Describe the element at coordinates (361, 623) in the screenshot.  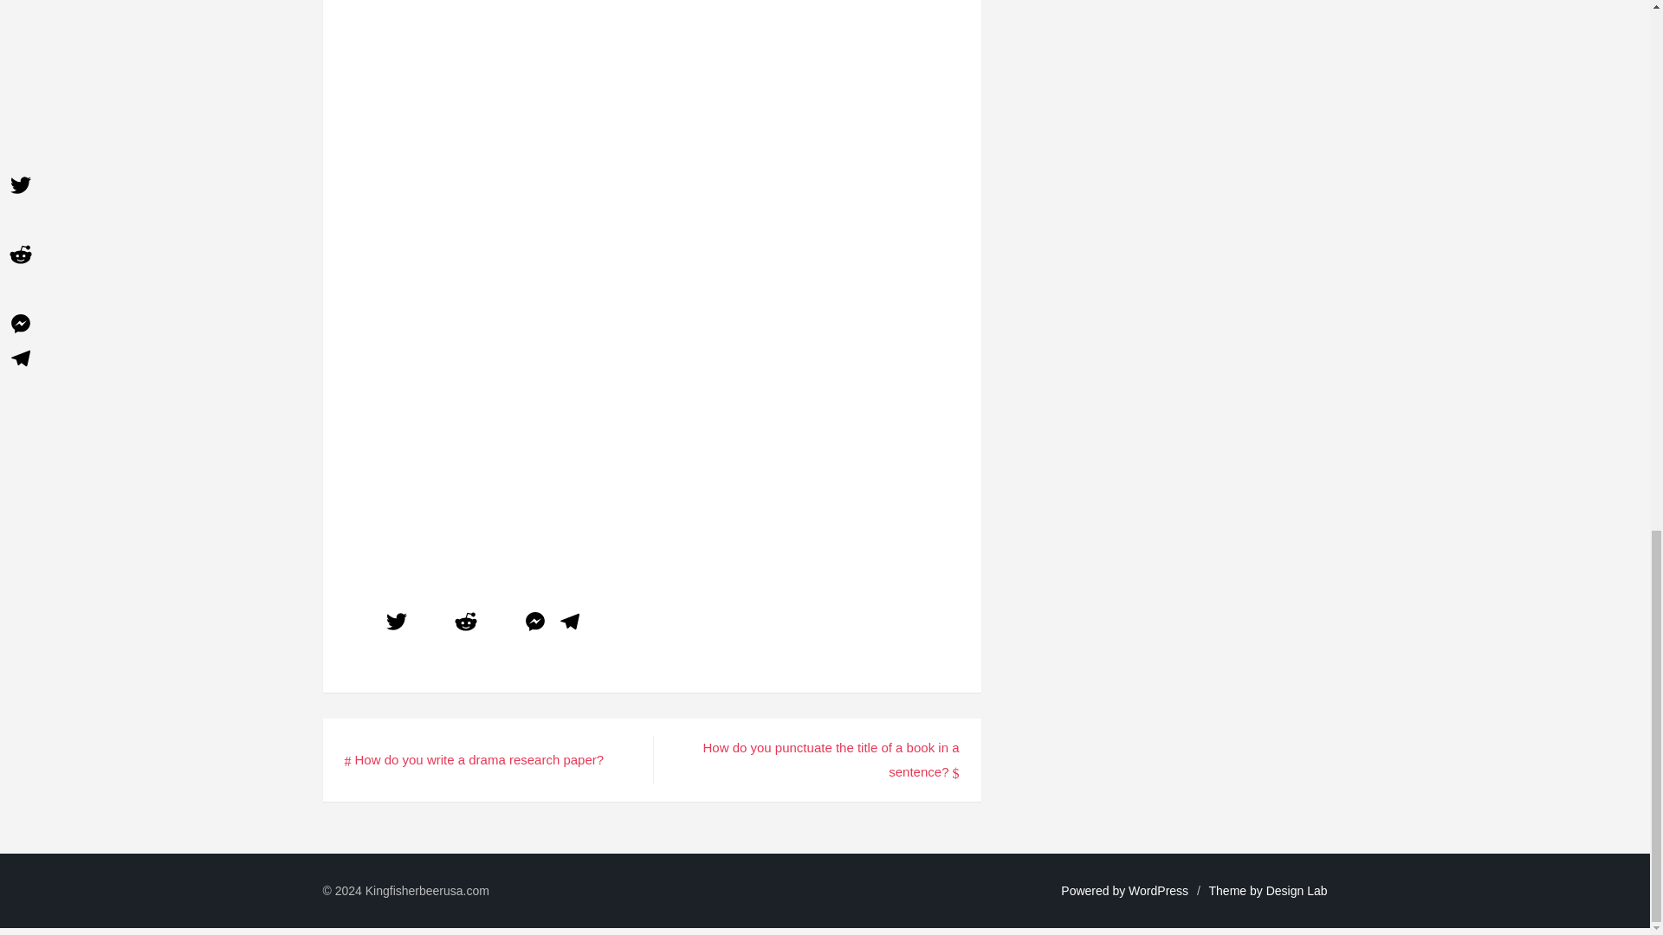
I see `Facebook` at that location.